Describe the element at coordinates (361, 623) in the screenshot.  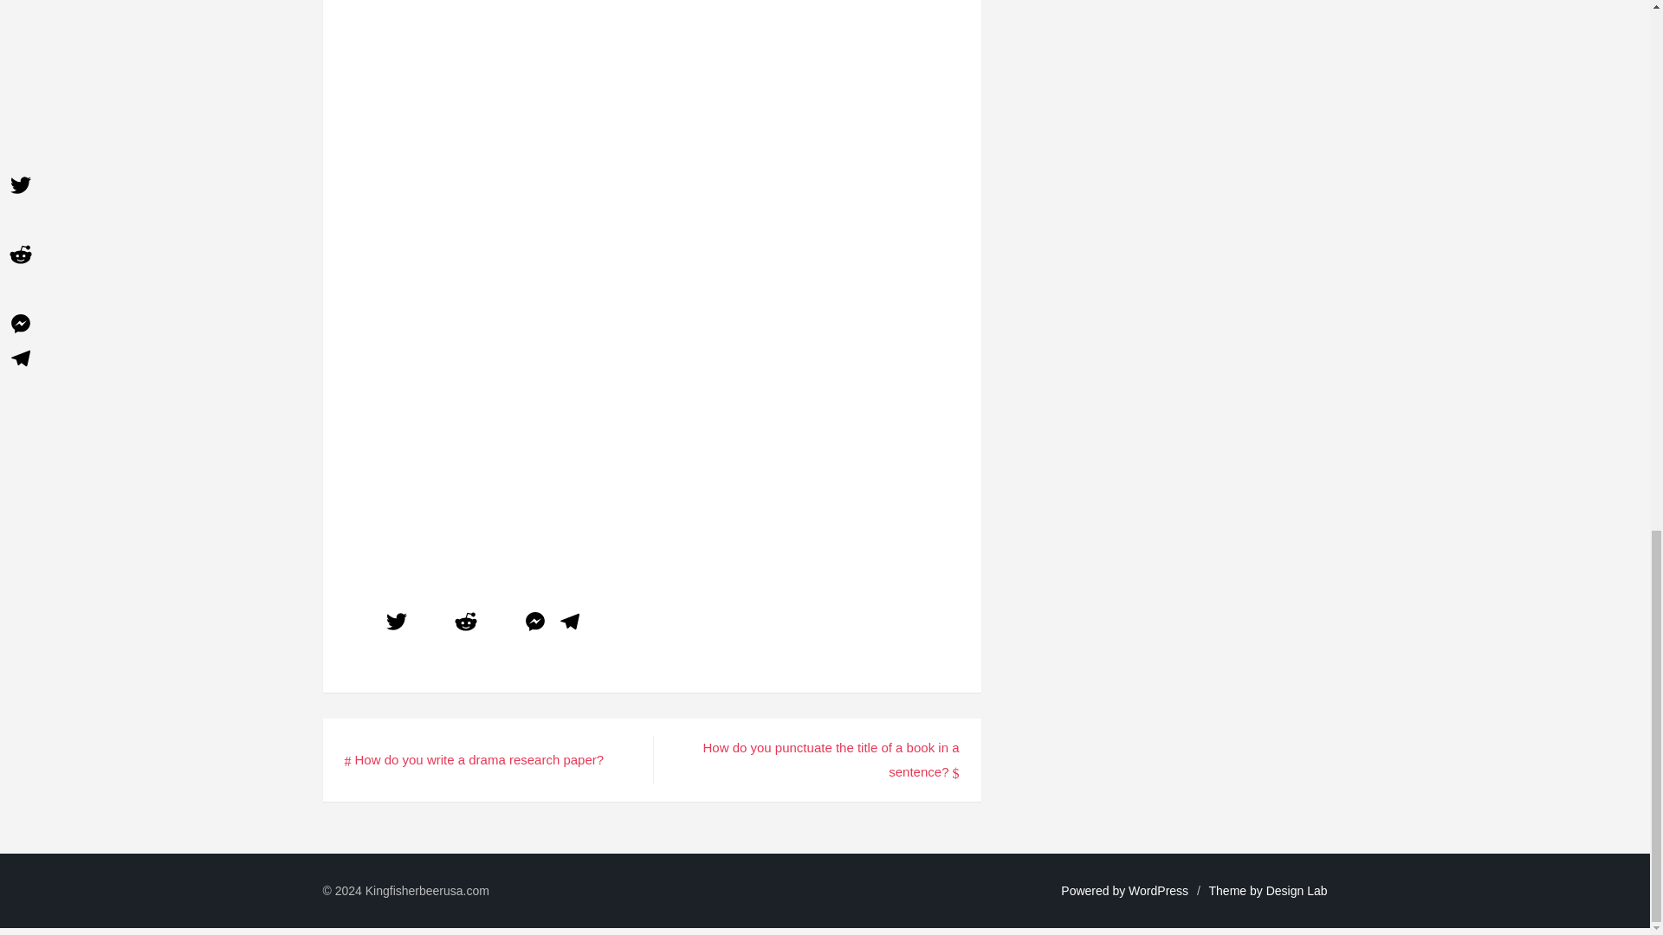
I see `Facebook` at that location.